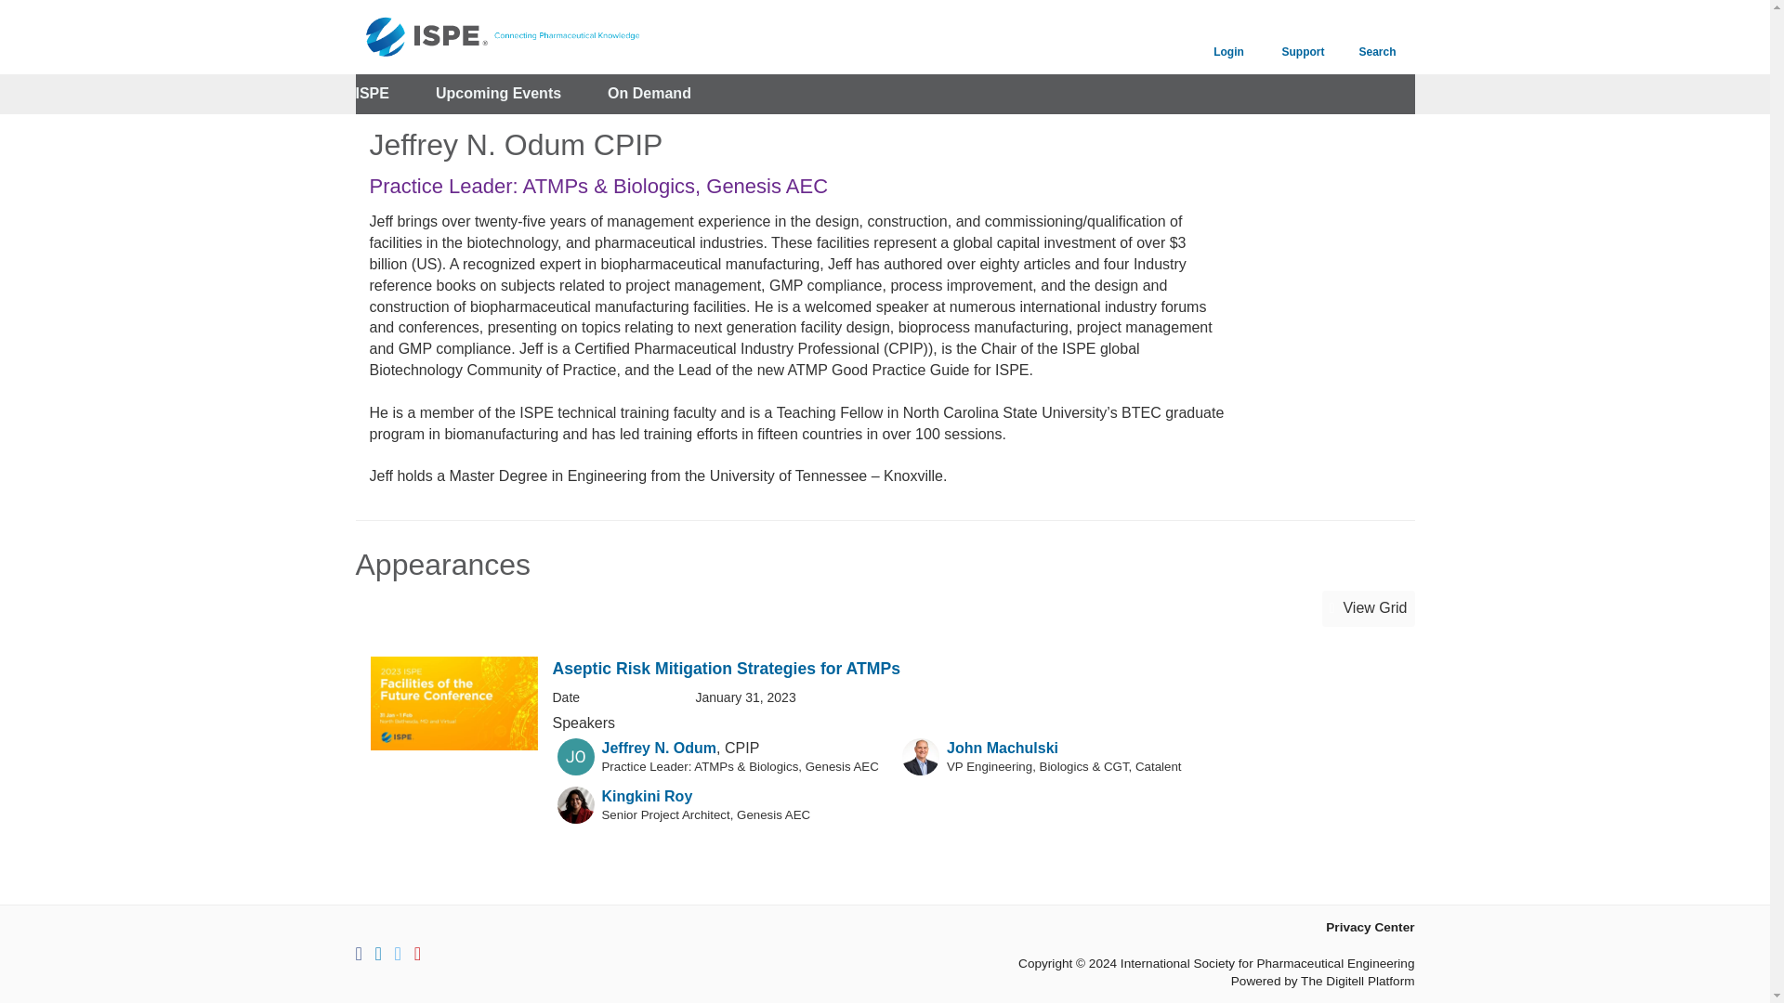 The width and height of the screenshot is (1784, 1003). Describe the element at coordinates (725, 669) in the screenshot. I see `Aseptic Risk Mitigation Strategies for ATMPs` at that location.